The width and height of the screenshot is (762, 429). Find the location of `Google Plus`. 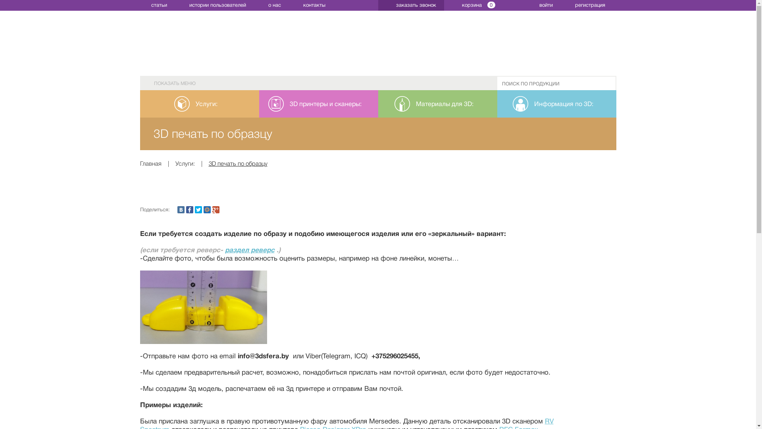

Google Plus is located at coordinates (216, 210).